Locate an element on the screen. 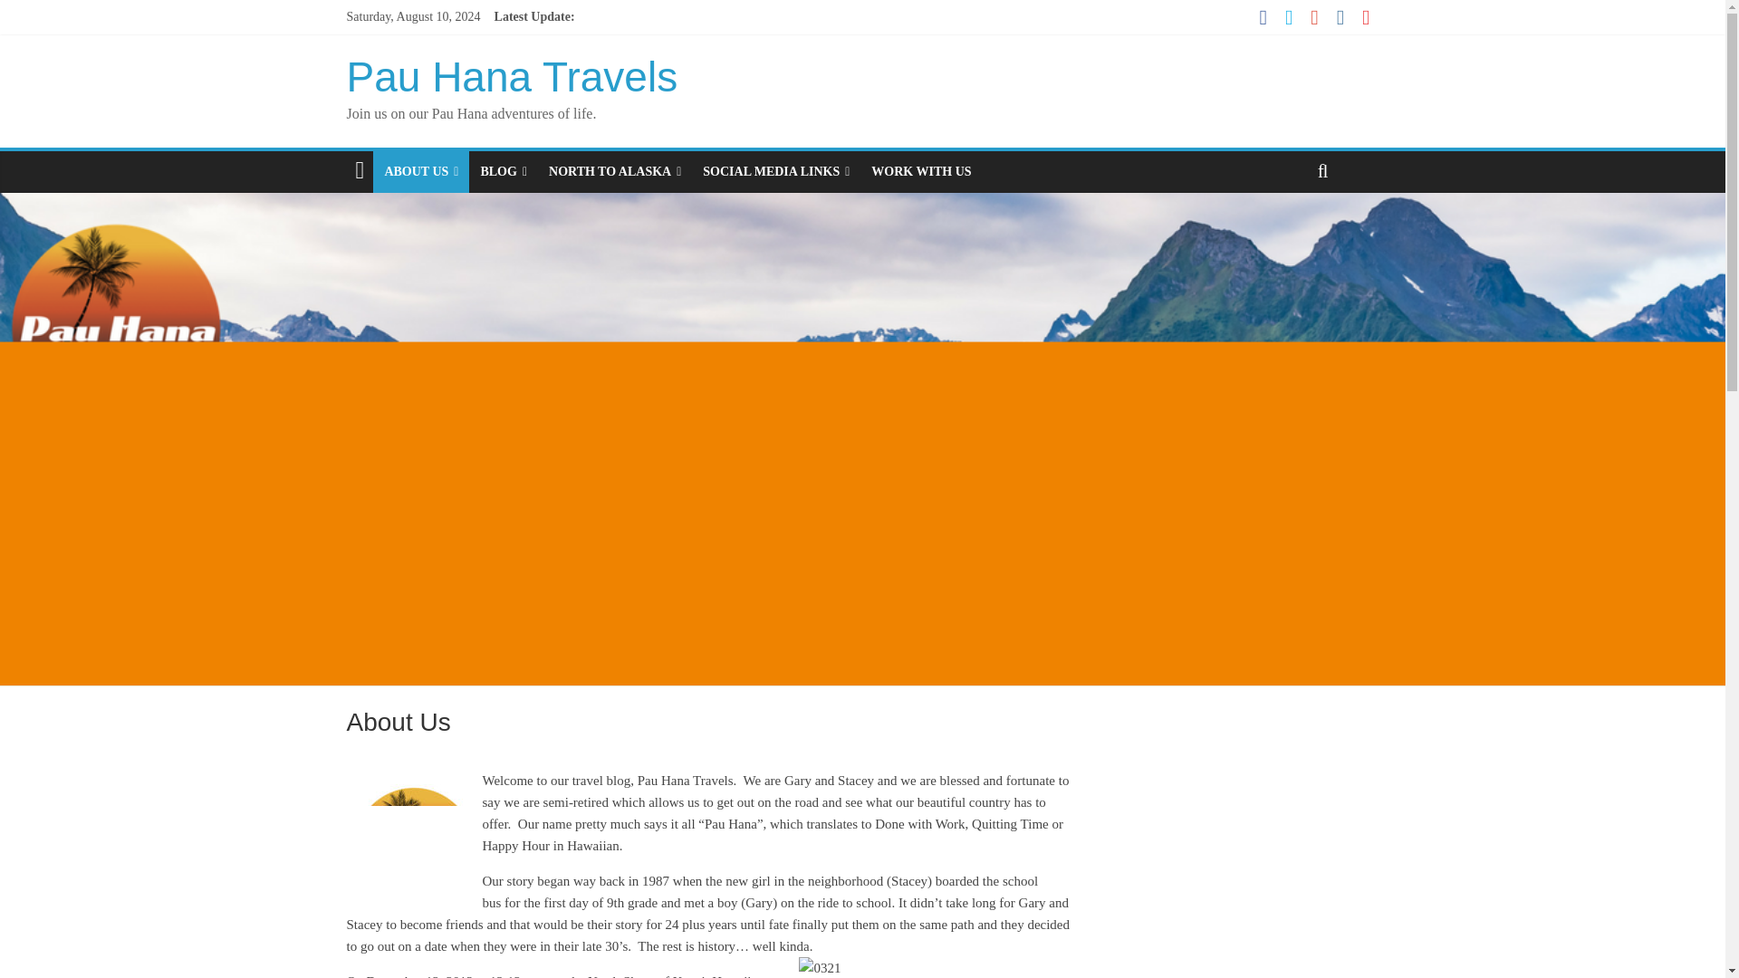 Image resolution: width=1739 pixels, height=978 pixels. BLOG is located at coordinates (504, 172).